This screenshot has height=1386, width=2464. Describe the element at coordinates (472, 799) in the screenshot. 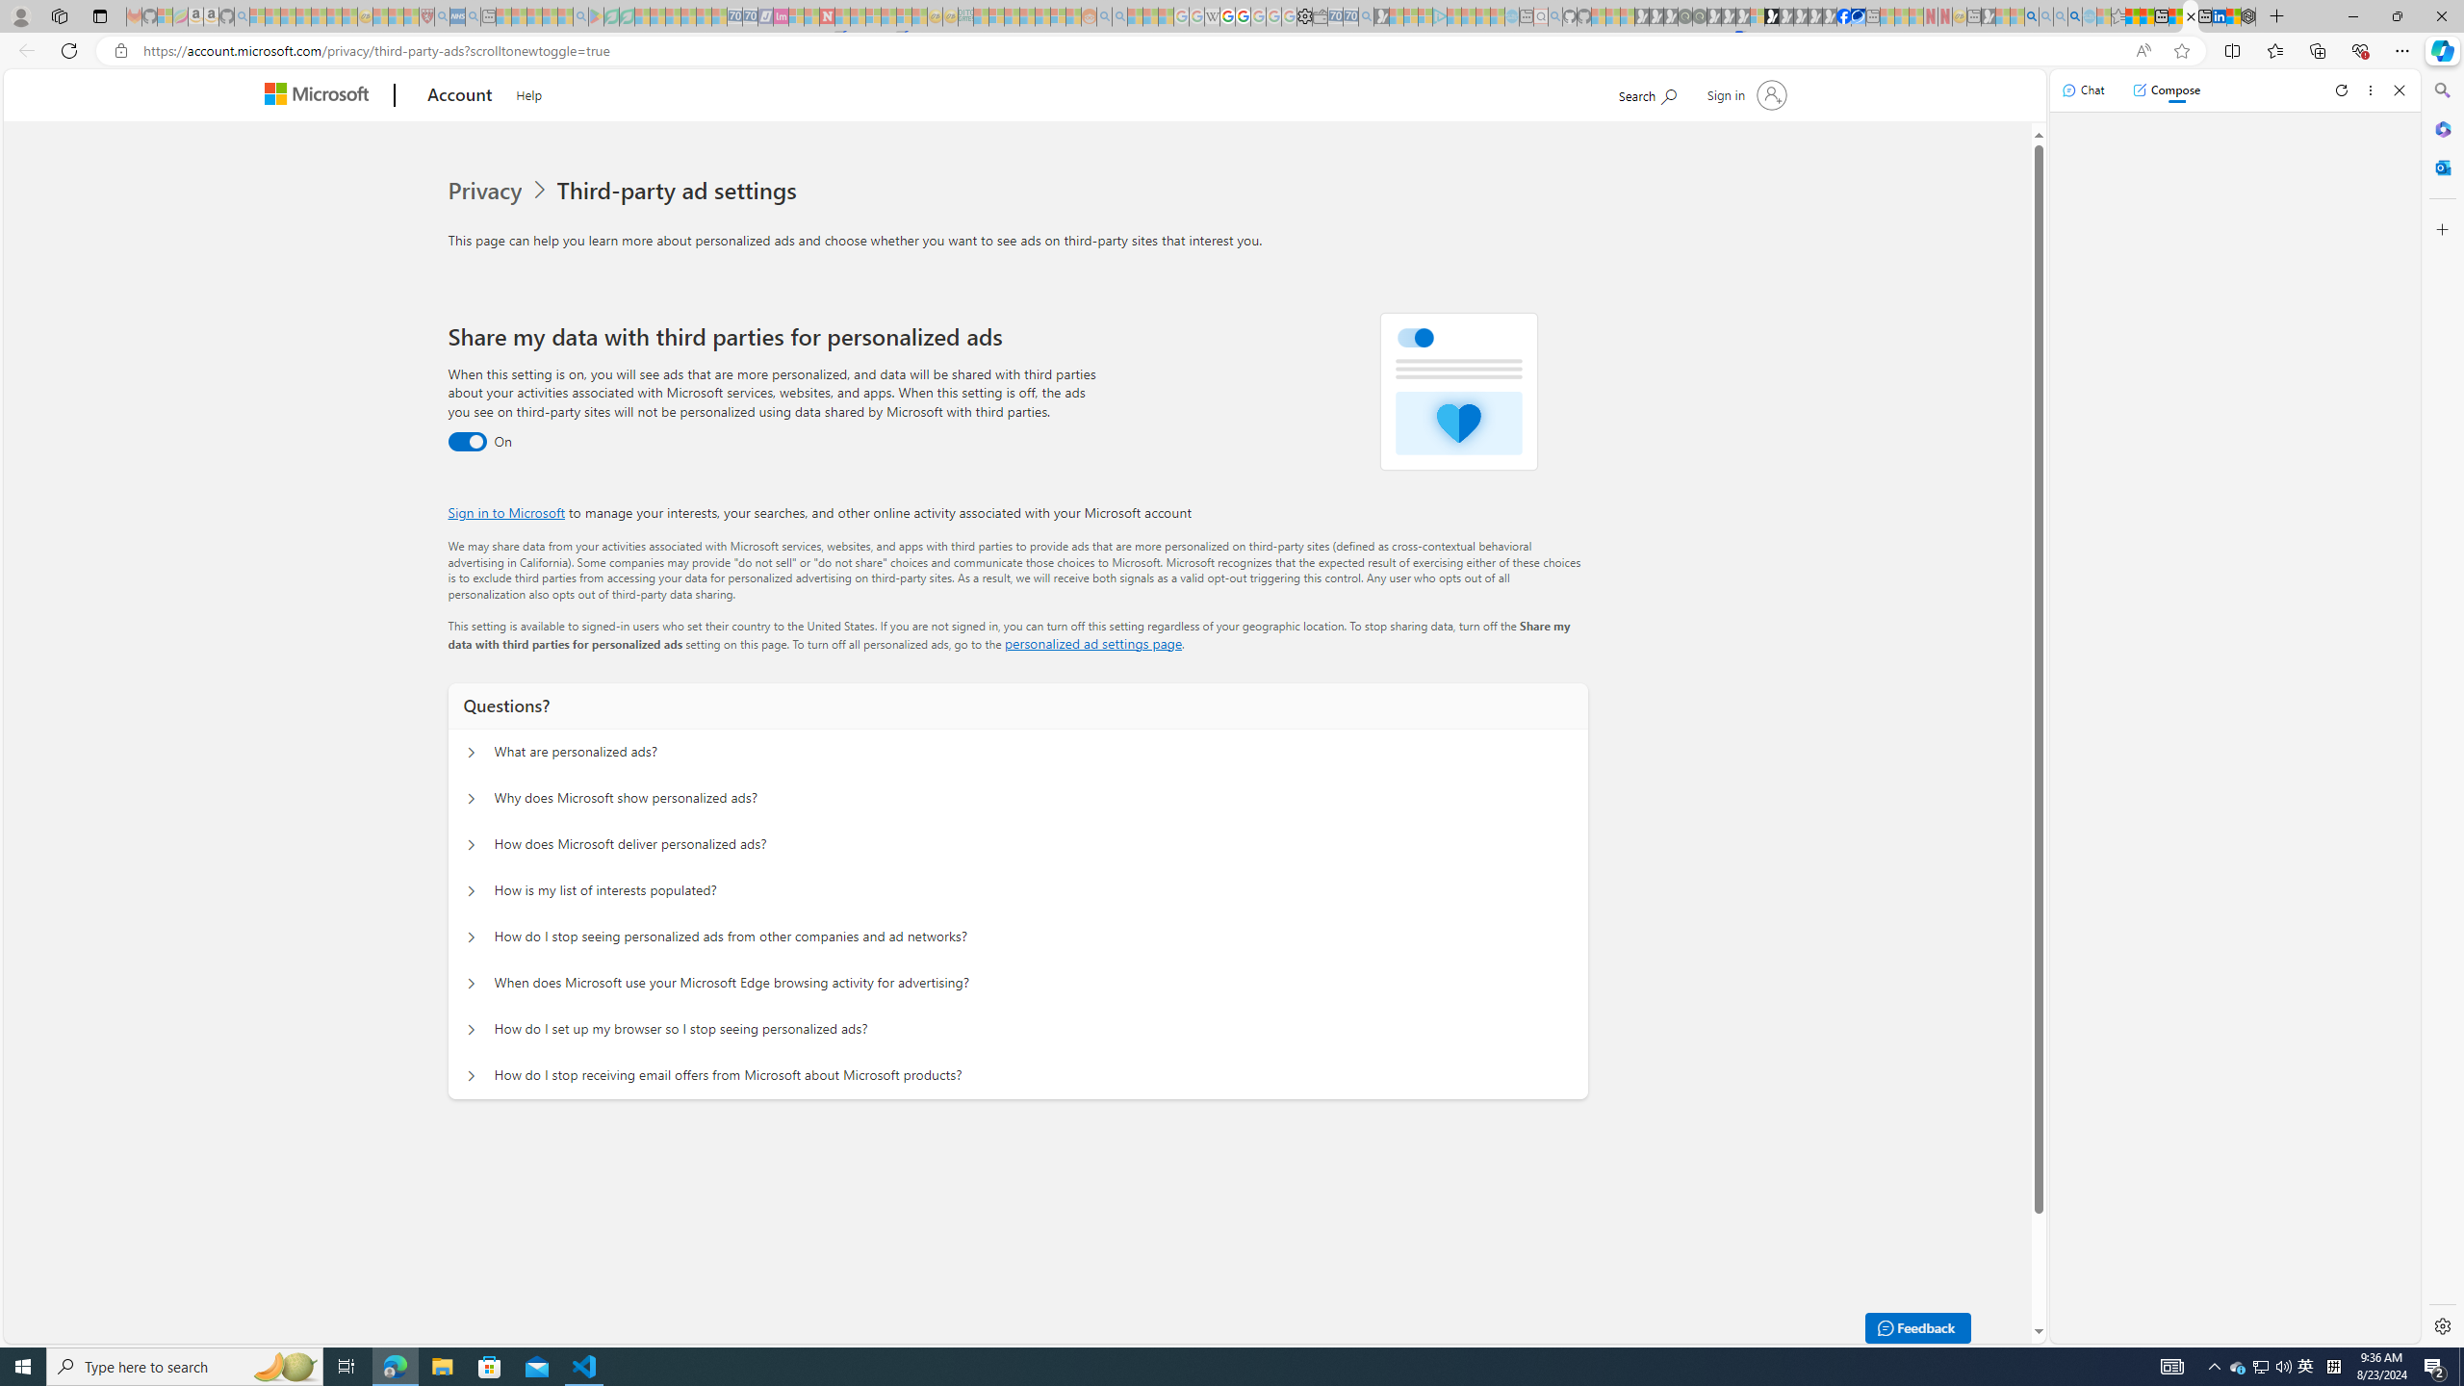

I see `Questions? Why does Microsoft show personalized ads?` at that location.